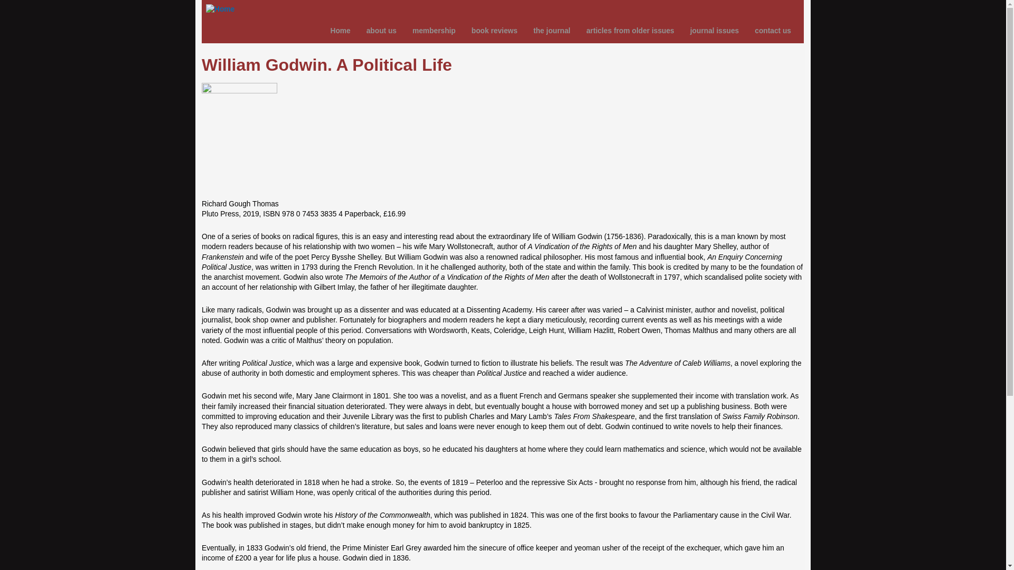 The image size is (1014, 570). Describe the element at coordinates (767, 31) in the screenshot. I see `contact us` at that location.